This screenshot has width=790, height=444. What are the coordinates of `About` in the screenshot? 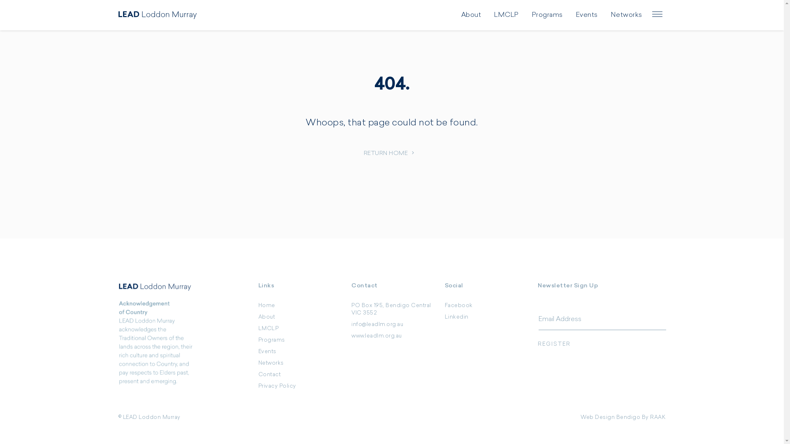 It's located at (471, 15).